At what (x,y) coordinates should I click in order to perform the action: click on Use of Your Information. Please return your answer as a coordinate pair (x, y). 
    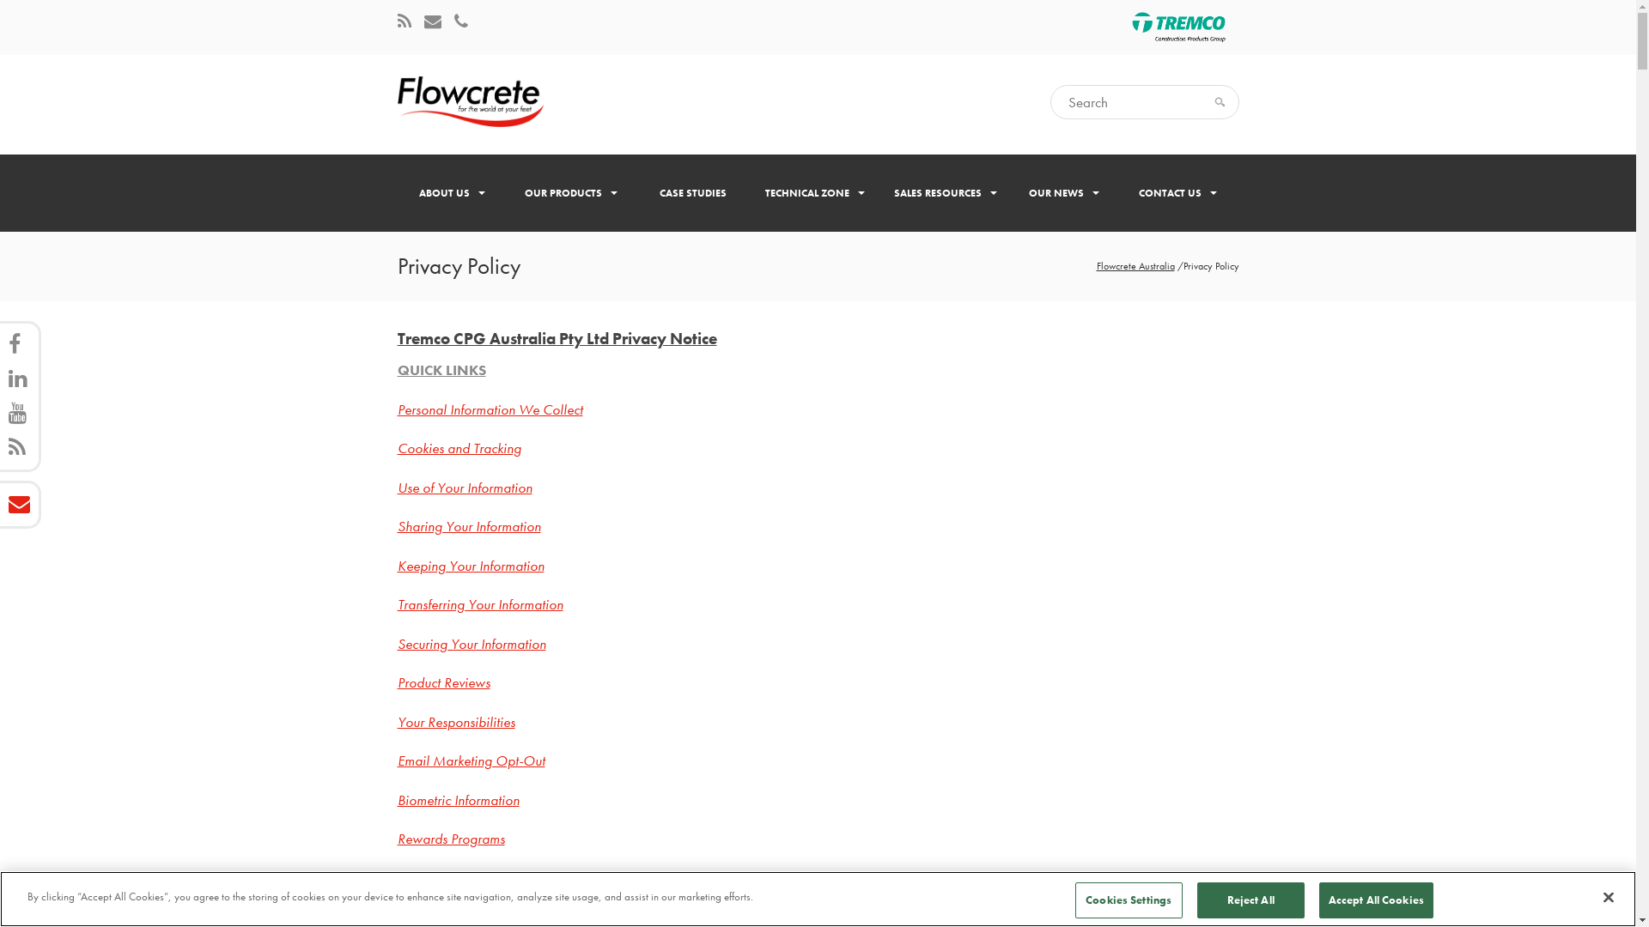
    Looking at the image, I should click on (464, 488).